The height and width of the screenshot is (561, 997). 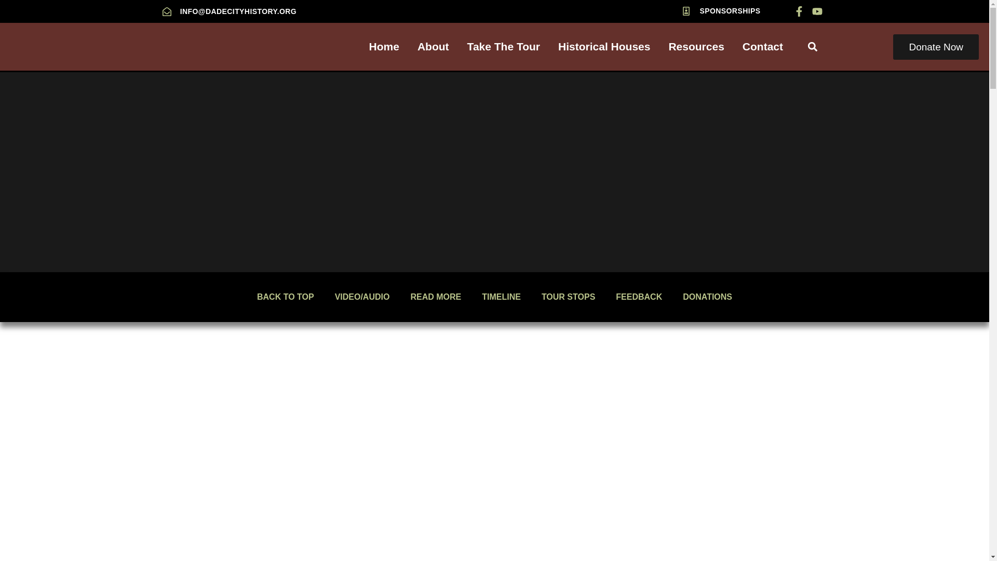 What do you see at coordinates (286, 297) in the screenshot?
I see `BACK TO TOP` at bounding box center [286, 297].